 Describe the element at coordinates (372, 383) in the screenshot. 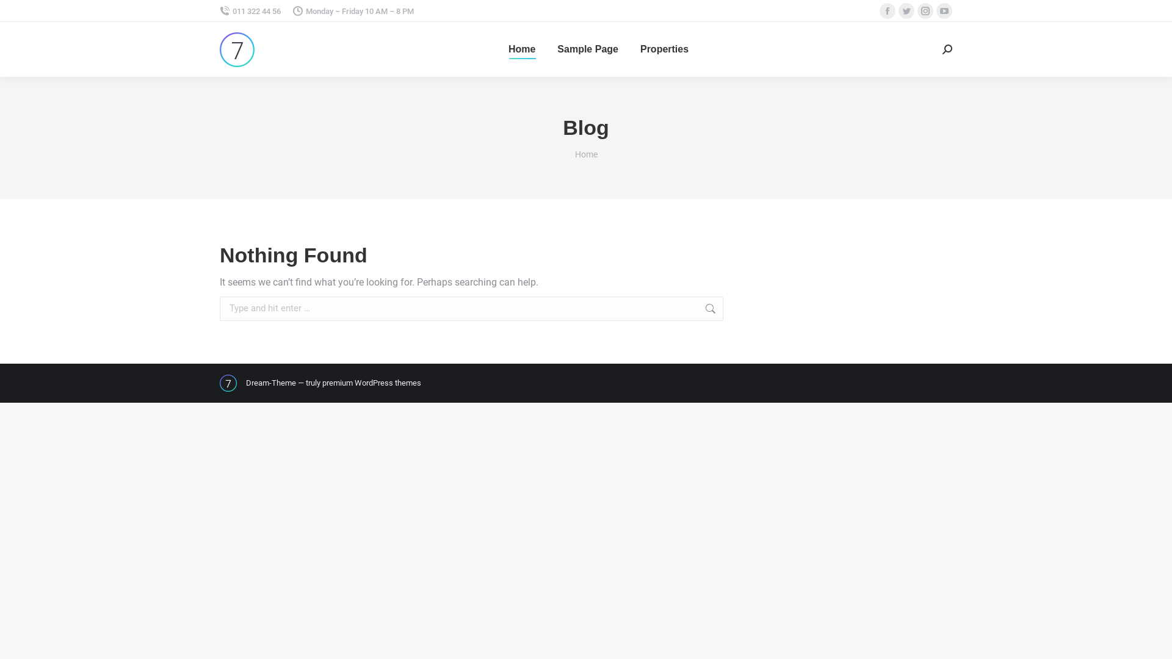

I see `premium WordPress themes` at that location.